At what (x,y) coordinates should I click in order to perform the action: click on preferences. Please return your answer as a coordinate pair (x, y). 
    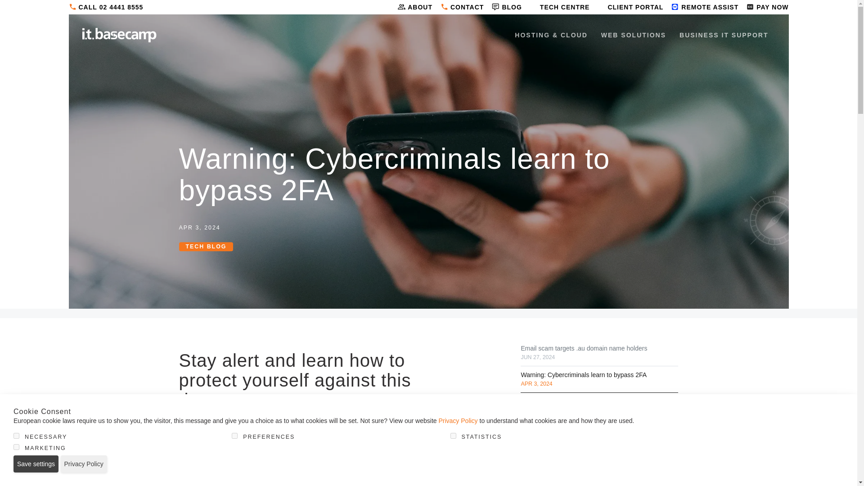
    Looking at the image, I should click on (234, 436).